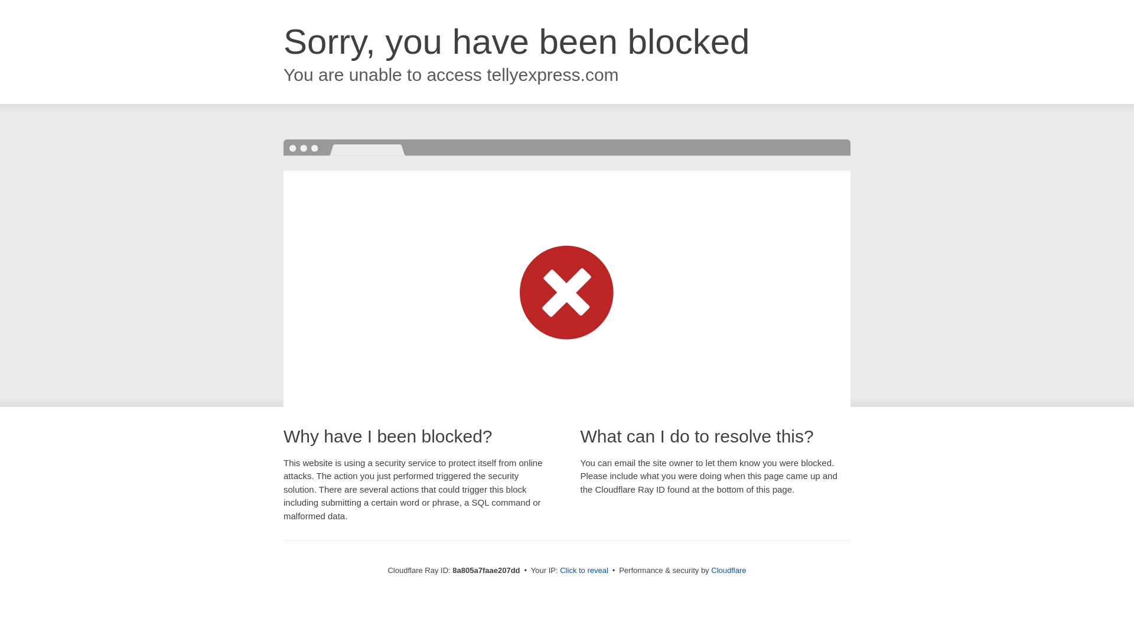 This screenshot has height=638, width=1134. What do you see at coordinates (584, 571) in the screenshot?
I see `Click to reveal` at bounding box center [584, 571].